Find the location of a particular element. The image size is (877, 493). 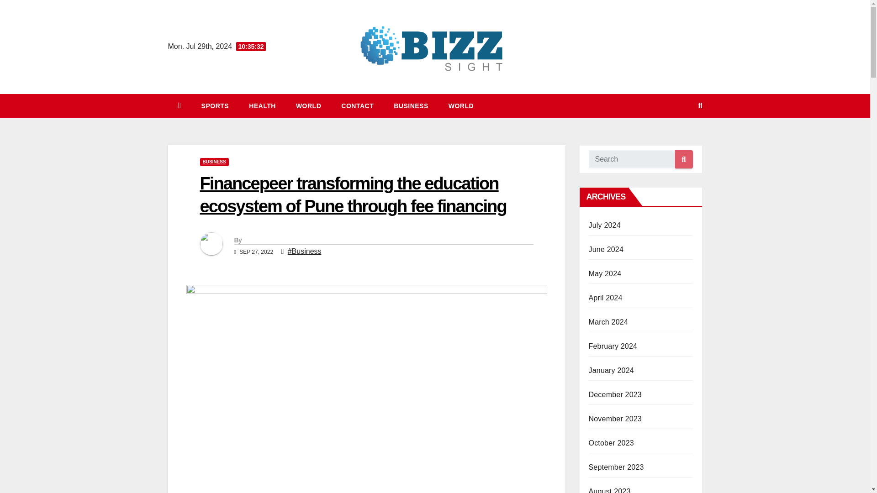

SPORTS is located at coordinates (215, 106).